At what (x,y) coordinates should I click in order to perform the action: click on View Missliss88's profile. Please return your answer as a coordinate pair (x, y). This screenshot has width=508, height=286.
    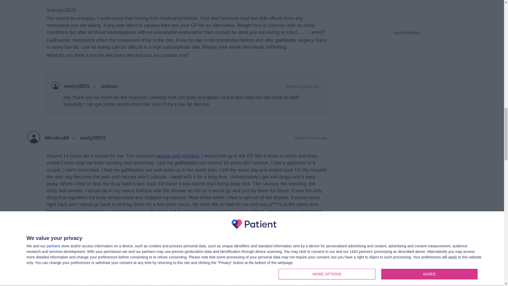
    Looking at the image, I should click on (57, 138).